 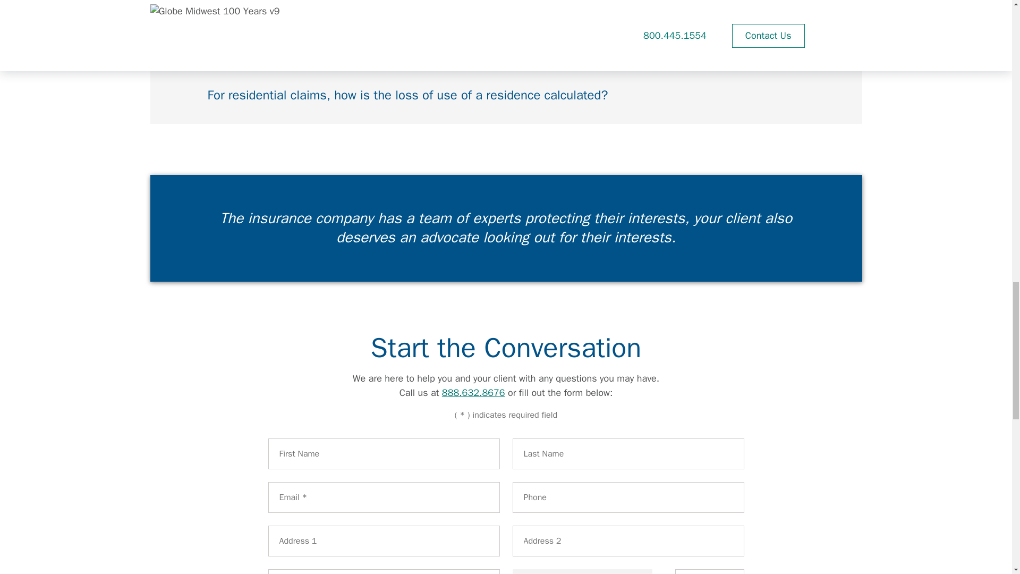 What do you see at coordinates (627, 541) in the screenshot?
I see `Address 2` at bounding box center [627, 541].